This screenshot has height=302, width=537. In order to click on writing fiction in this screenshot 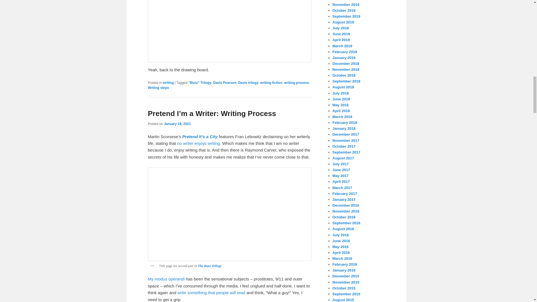, I will do `click(271, 83)`.